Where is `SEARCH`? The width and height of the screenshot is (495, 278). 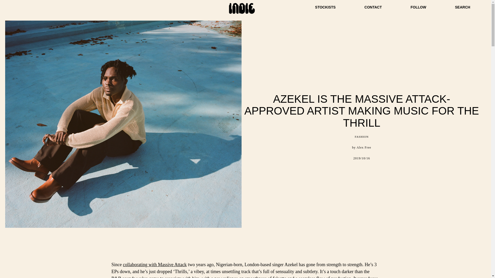 SEARCH is located at coordinates (463, 7).